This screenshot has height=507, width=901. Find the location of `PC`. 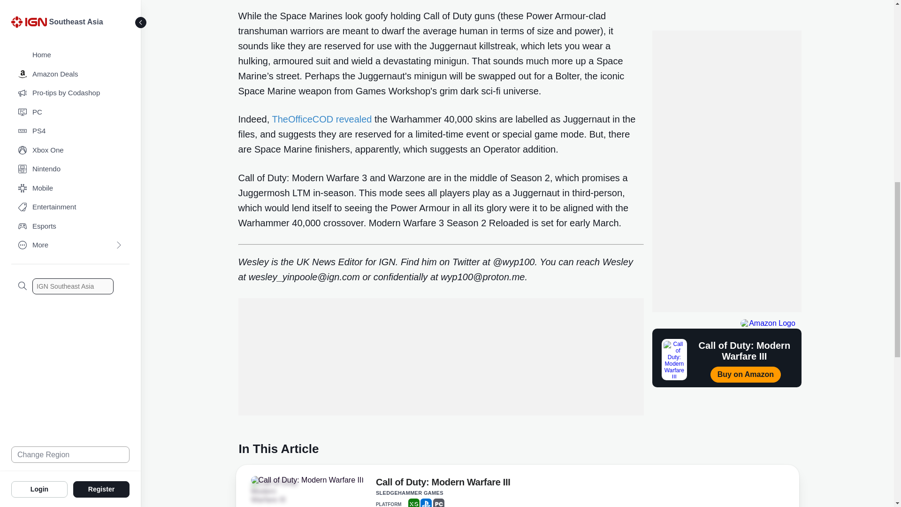

PC is located at coordinates (438, 502).